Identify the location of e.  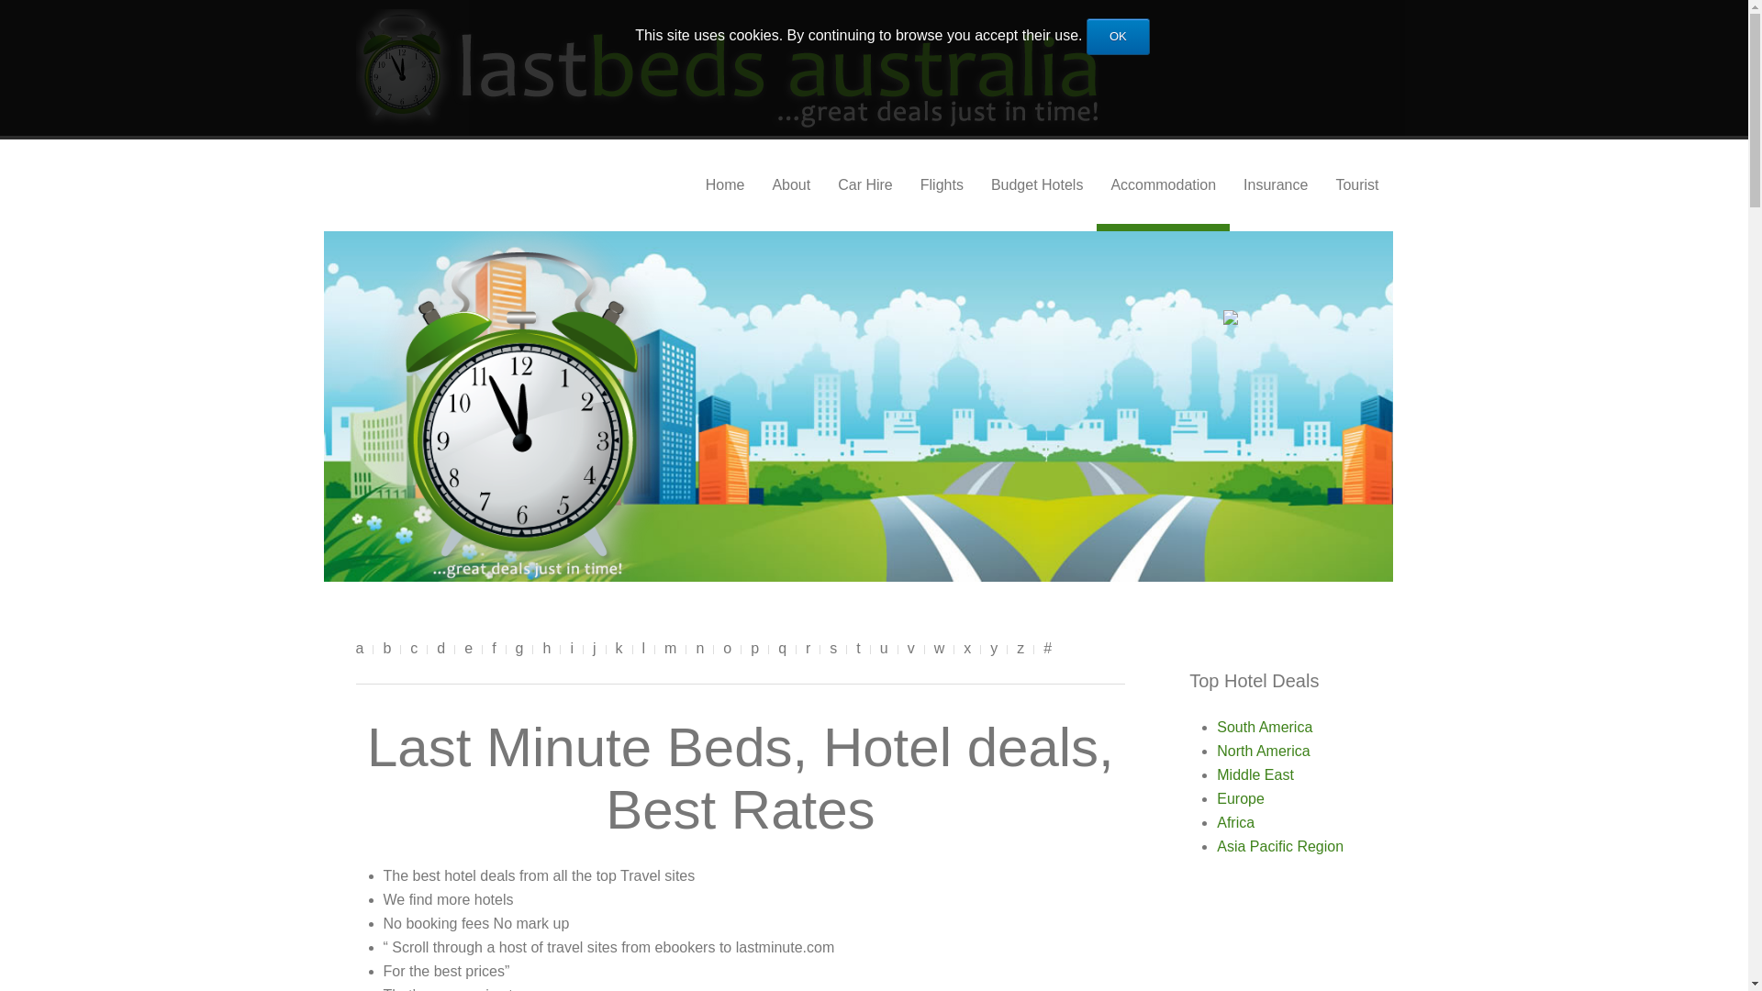
(468, 649).